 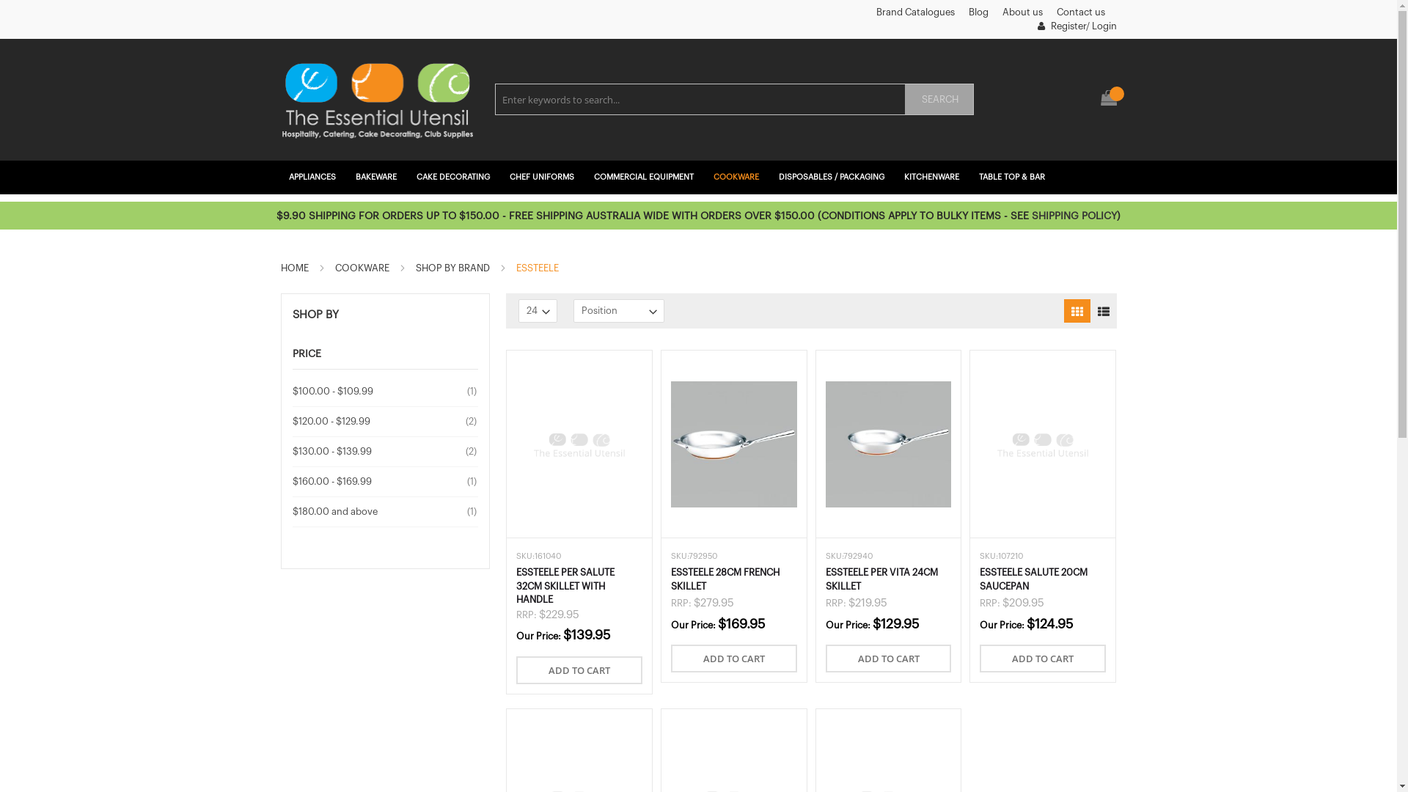 What do you see at coordinates (978, 12) in the screenshot?
I see `Blog` at bounding box center [978, 12].